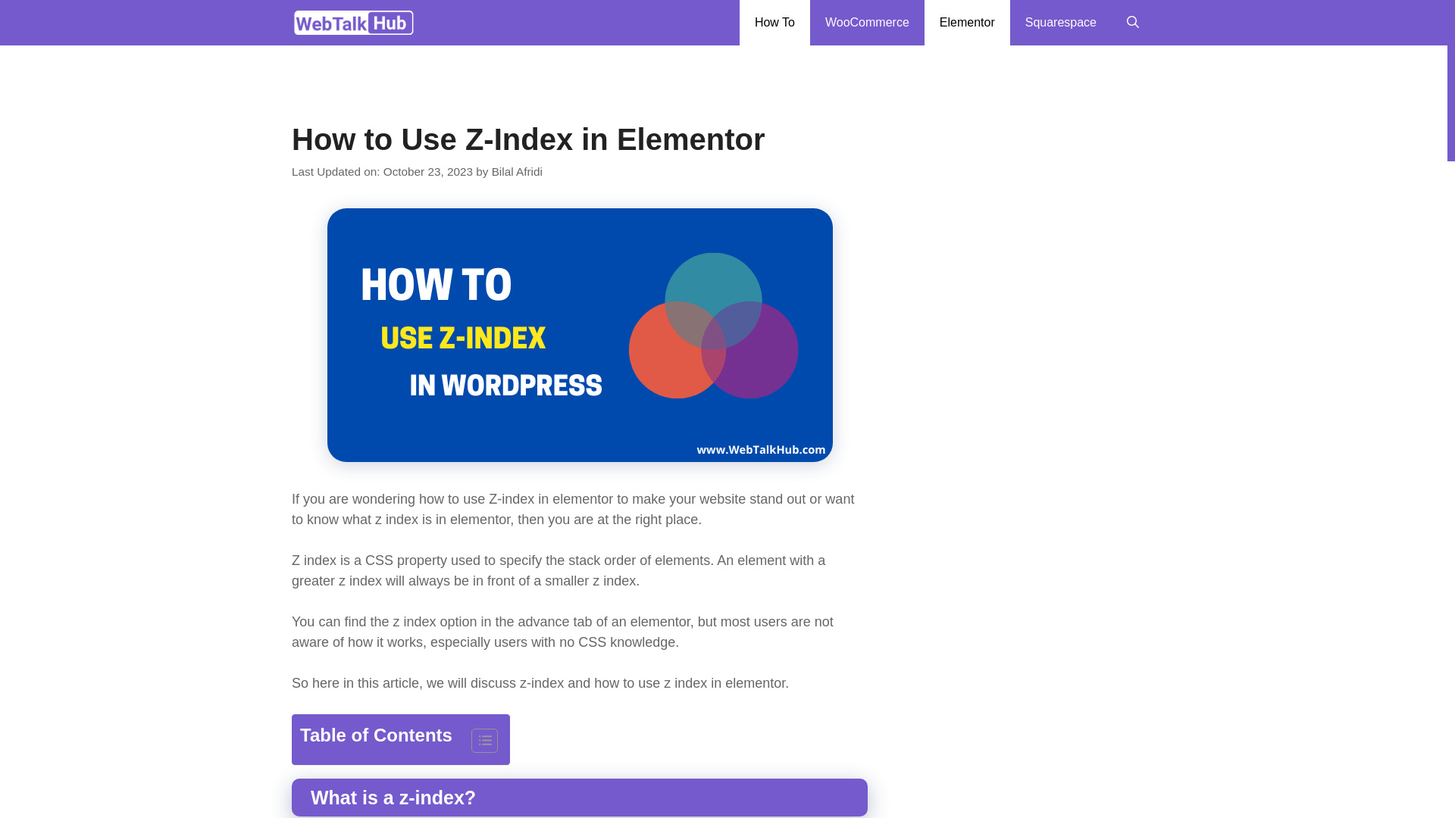 This screenshot has width=1455, height=818. I want to click on View all posts by Bilal Afridi, so click(517, 171).